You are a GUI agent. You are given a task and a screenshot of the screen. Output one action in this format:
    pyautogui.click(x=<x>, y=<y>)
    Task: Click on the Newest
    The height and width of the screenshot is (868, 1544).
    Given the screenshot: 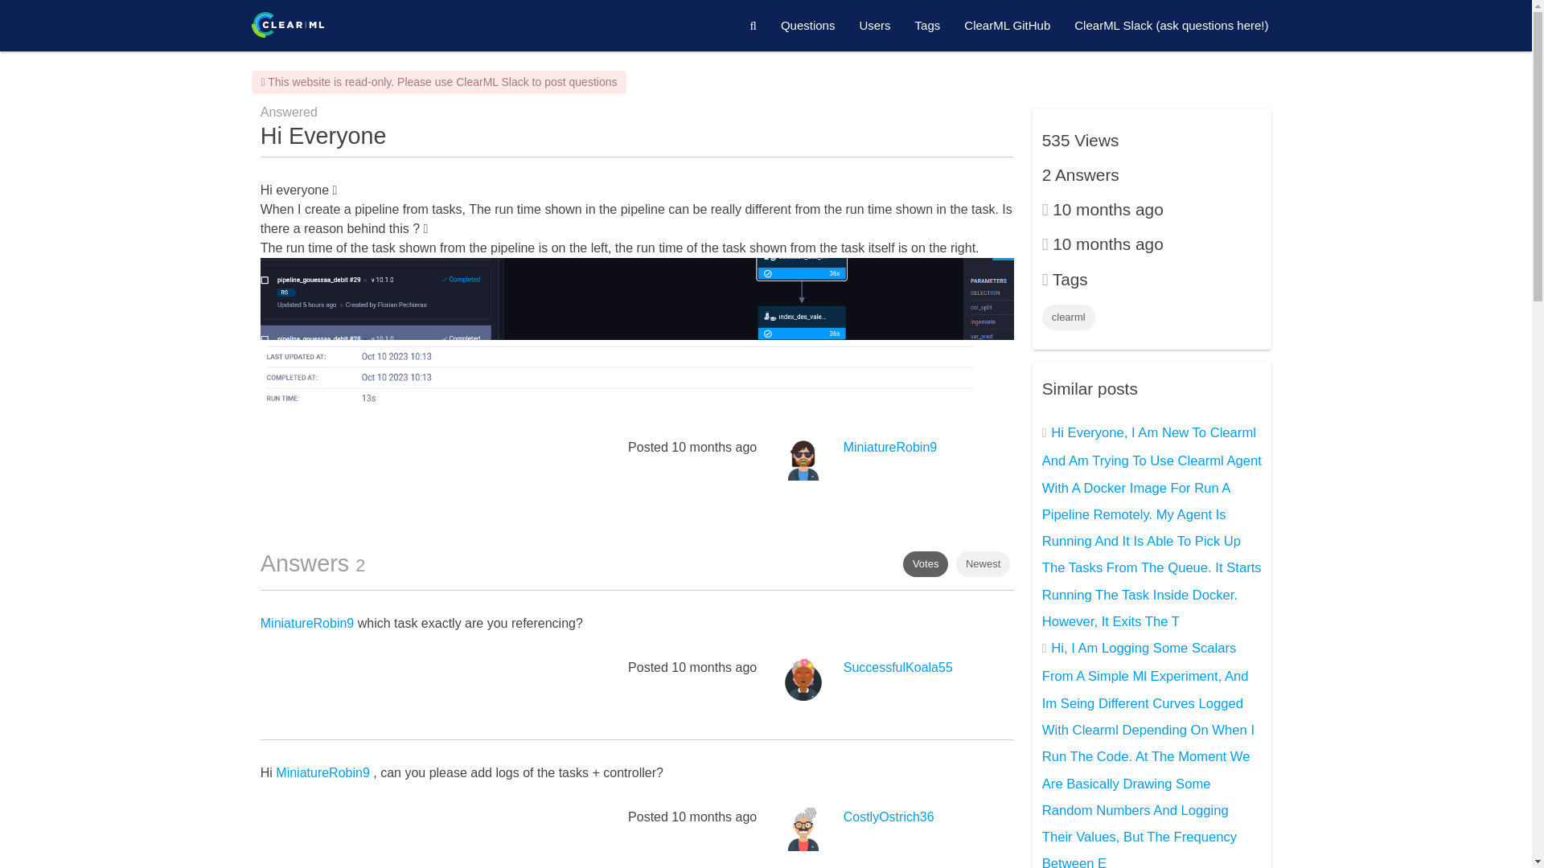 What is the action you would take?
    pyautogui.click(x=983, y=564)
    